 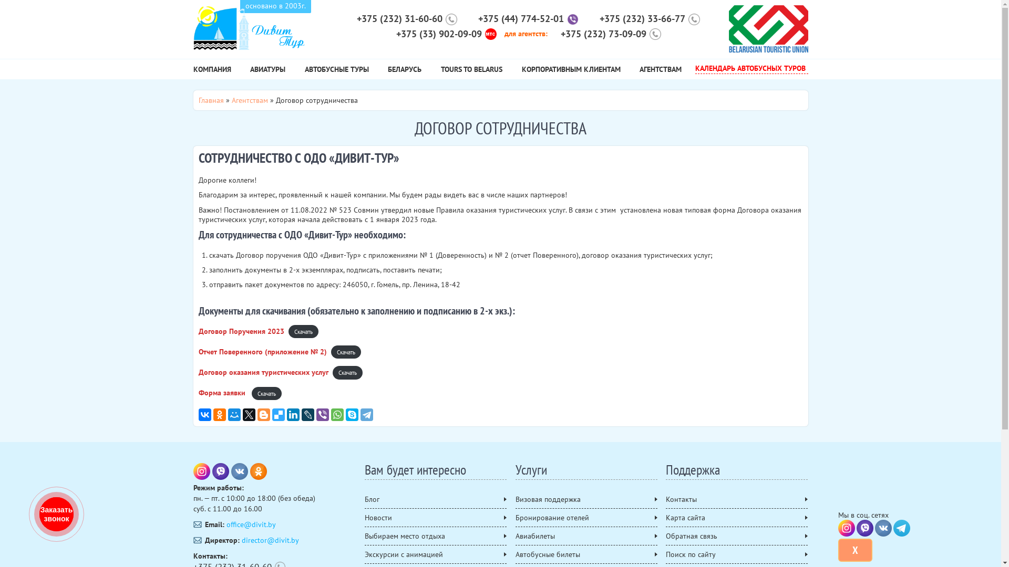 What do you see at coordinates (308, 415) in the screenshot?
I see `LiveJournal` at bounding box center [308, 415].